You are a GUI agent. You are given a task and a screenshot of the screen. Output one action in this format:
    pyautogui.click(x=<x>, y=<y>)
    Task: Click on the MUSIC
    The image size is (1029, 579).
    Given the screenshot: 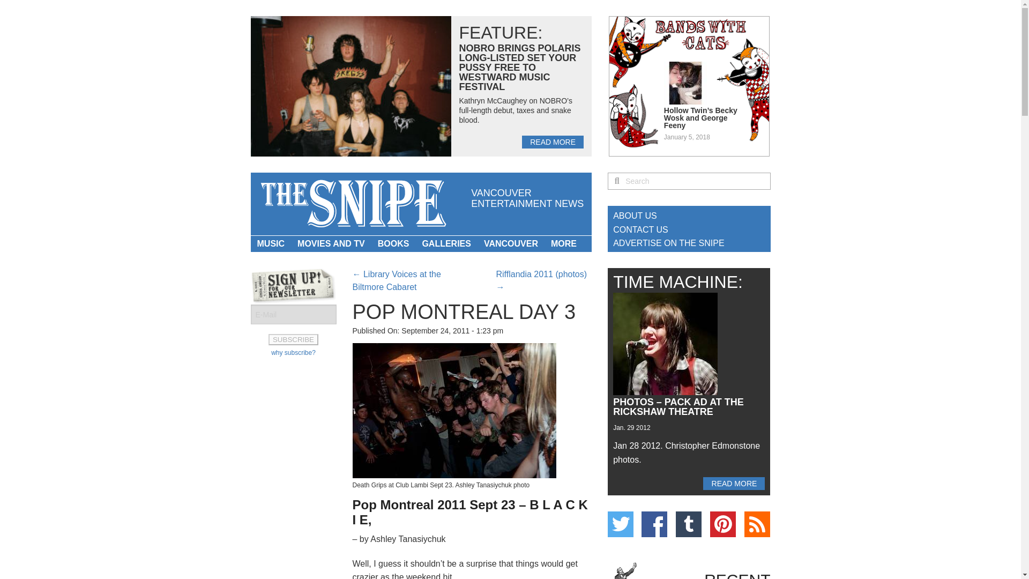 What is the action you would take?
    pyautogui.click(x=271, y=243)
    